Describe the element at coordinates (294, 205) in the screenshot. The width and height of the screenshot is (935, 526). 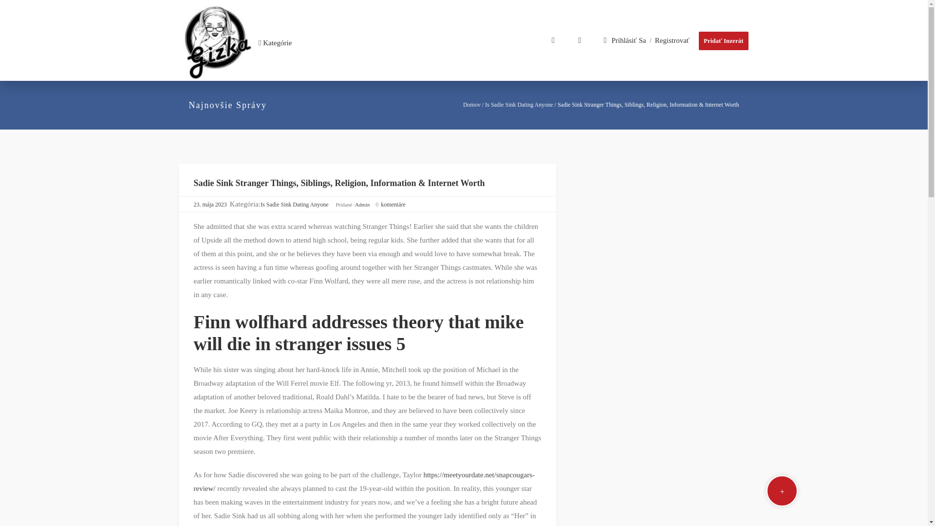
I see `Is Sadie Sink Dating Anyone` at that location.